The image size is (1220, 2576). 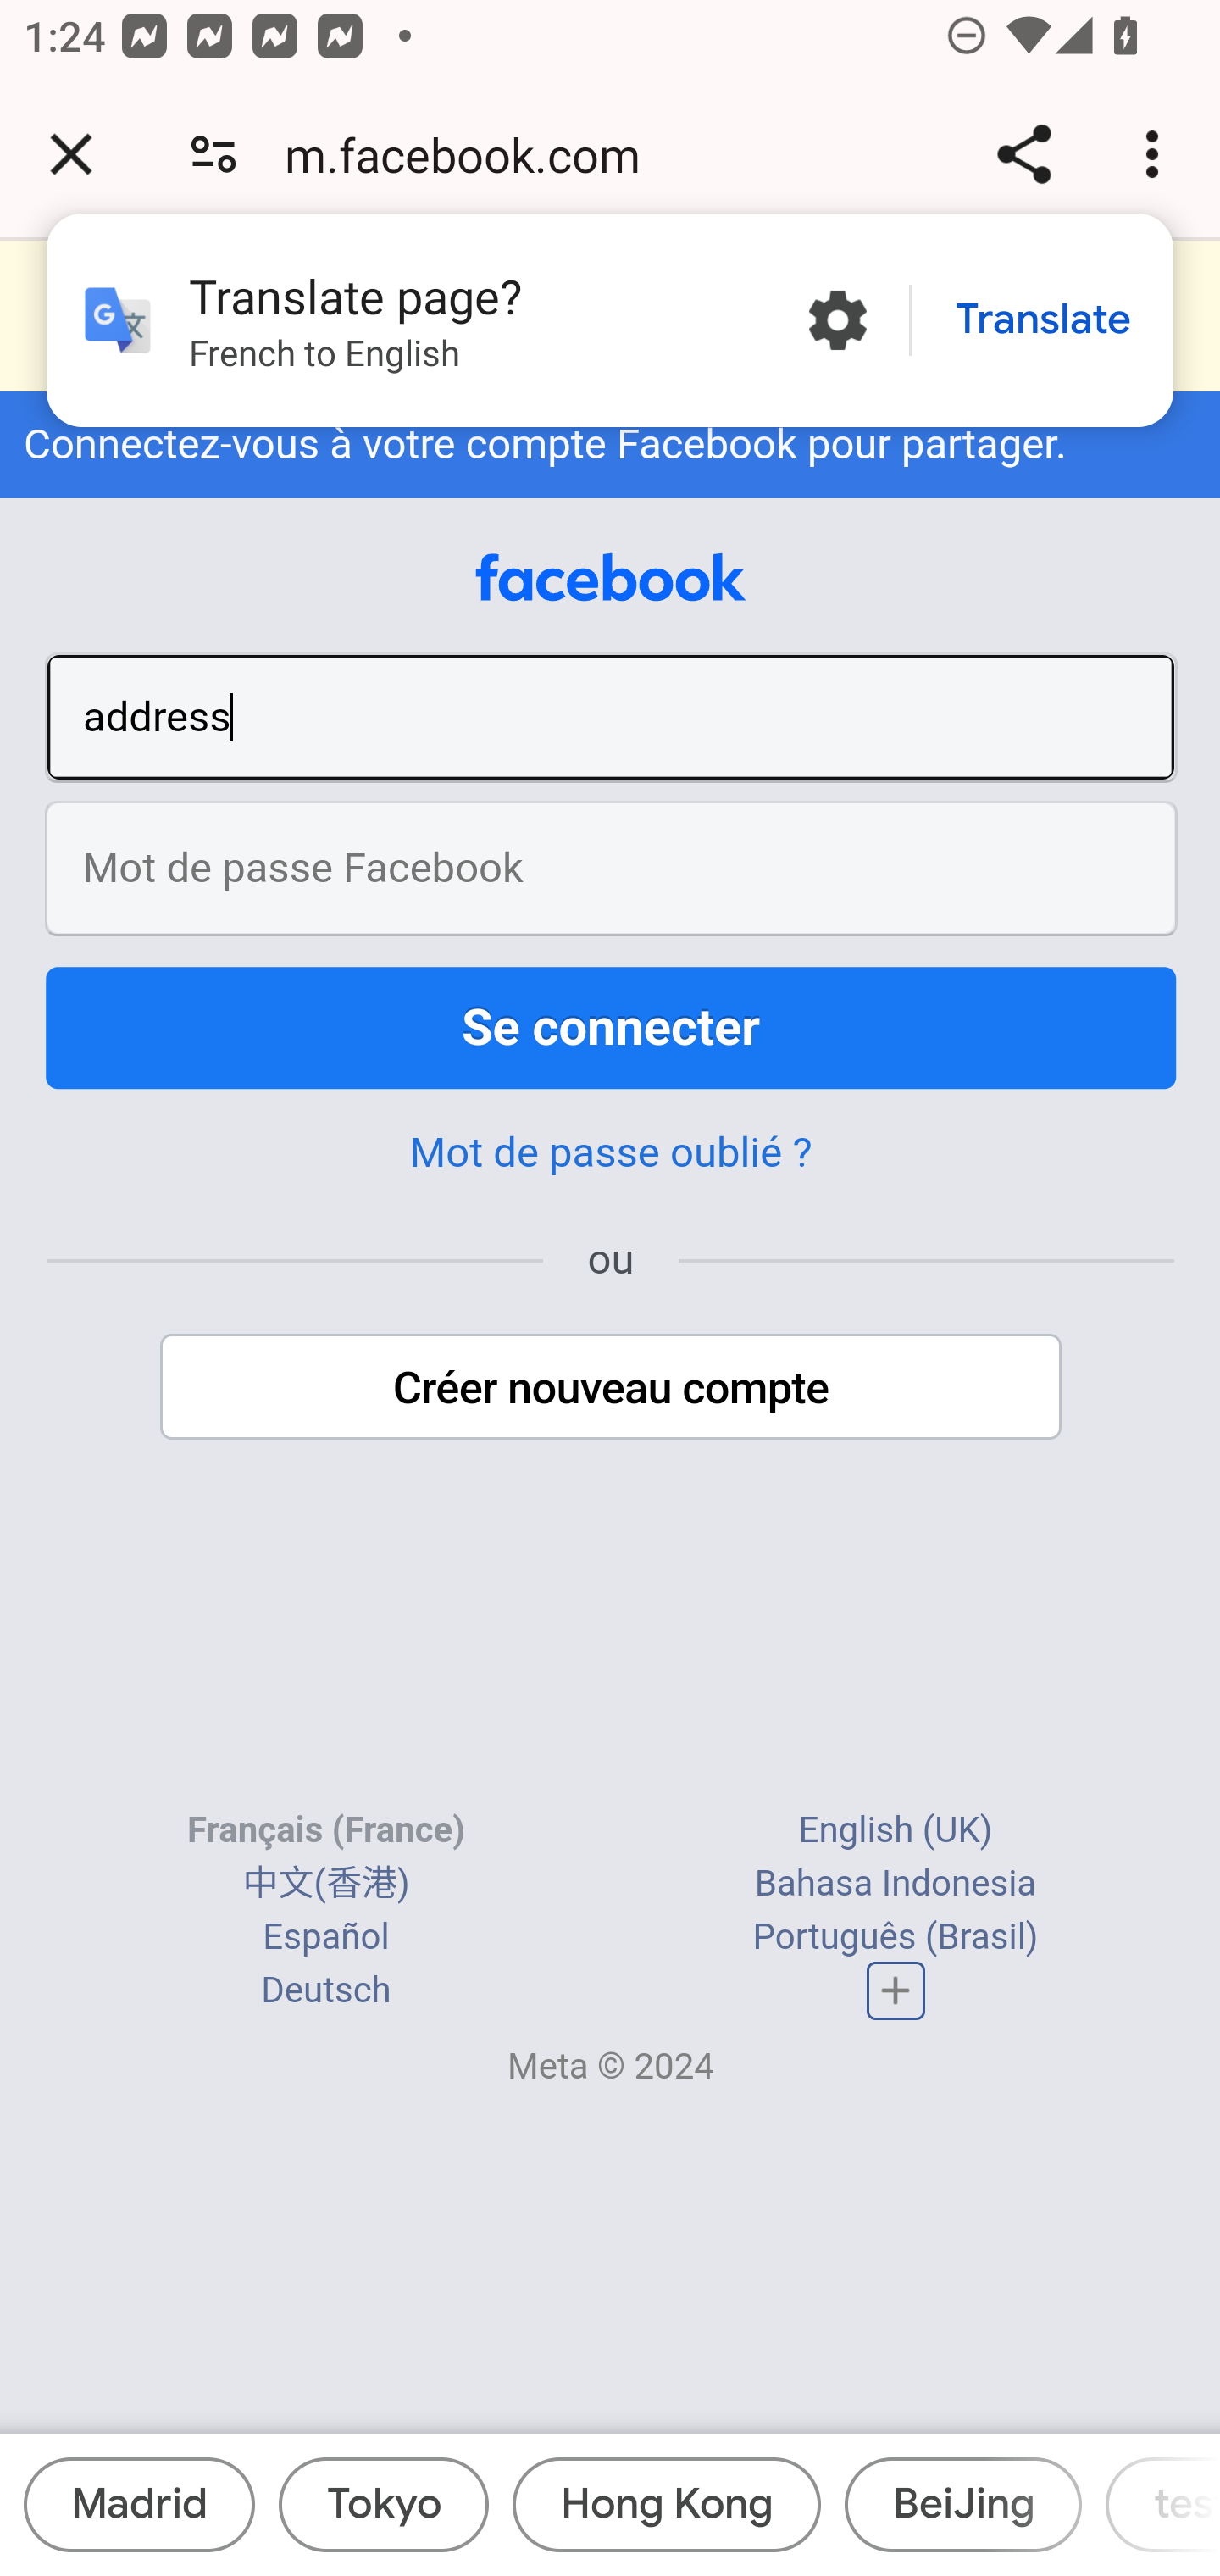 What do you see at coordinates (610, 1152) in the screenshot?
I see `Mot de passe oublié ?` at bounding box center [610, 1152].